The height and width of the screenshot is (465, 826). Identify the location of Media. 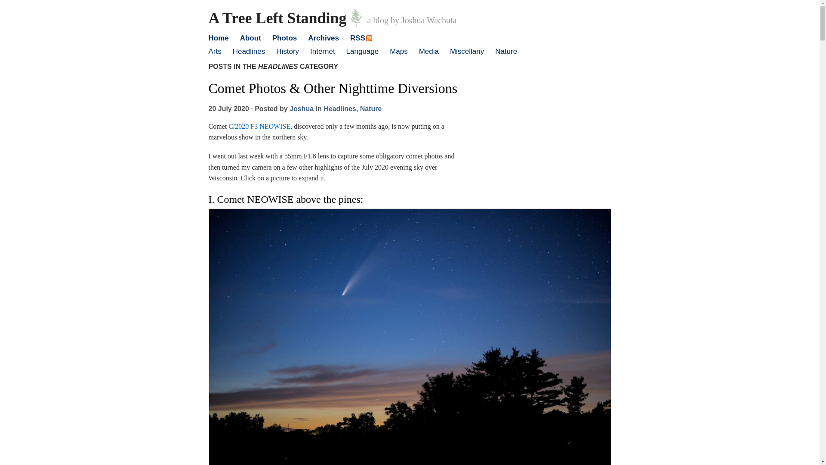
(428, 51).